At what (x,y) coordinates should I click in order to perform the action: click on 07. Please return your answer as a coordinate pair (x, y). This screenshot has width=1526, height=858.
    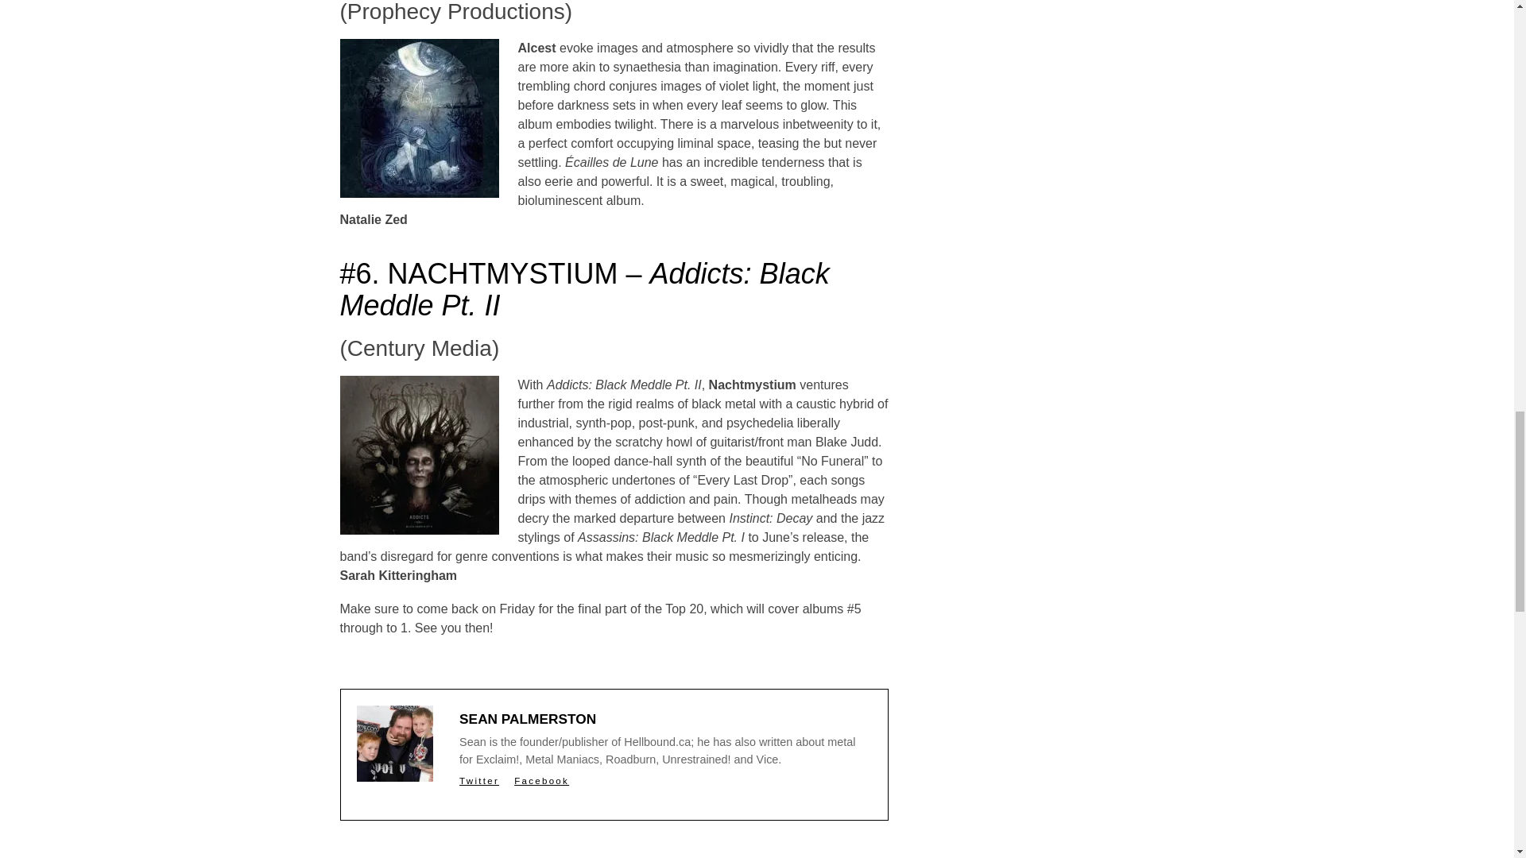
    Looking at the image, I should click on (420, 118).